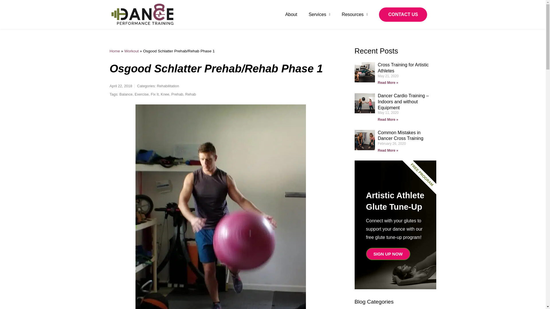 The height and width of the screenshot is (309, 550). I want to click on About, so click(291, 15).